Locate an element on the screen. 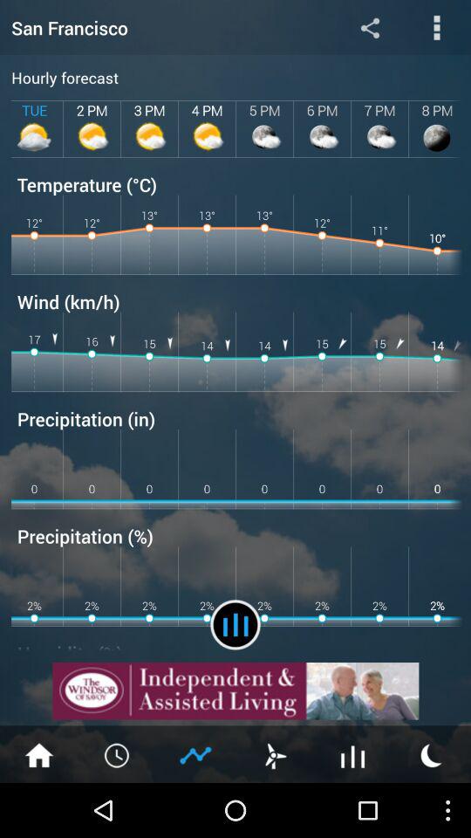 This screenshot has height=838, width=471. add timer is located at coordinates (118, 754).